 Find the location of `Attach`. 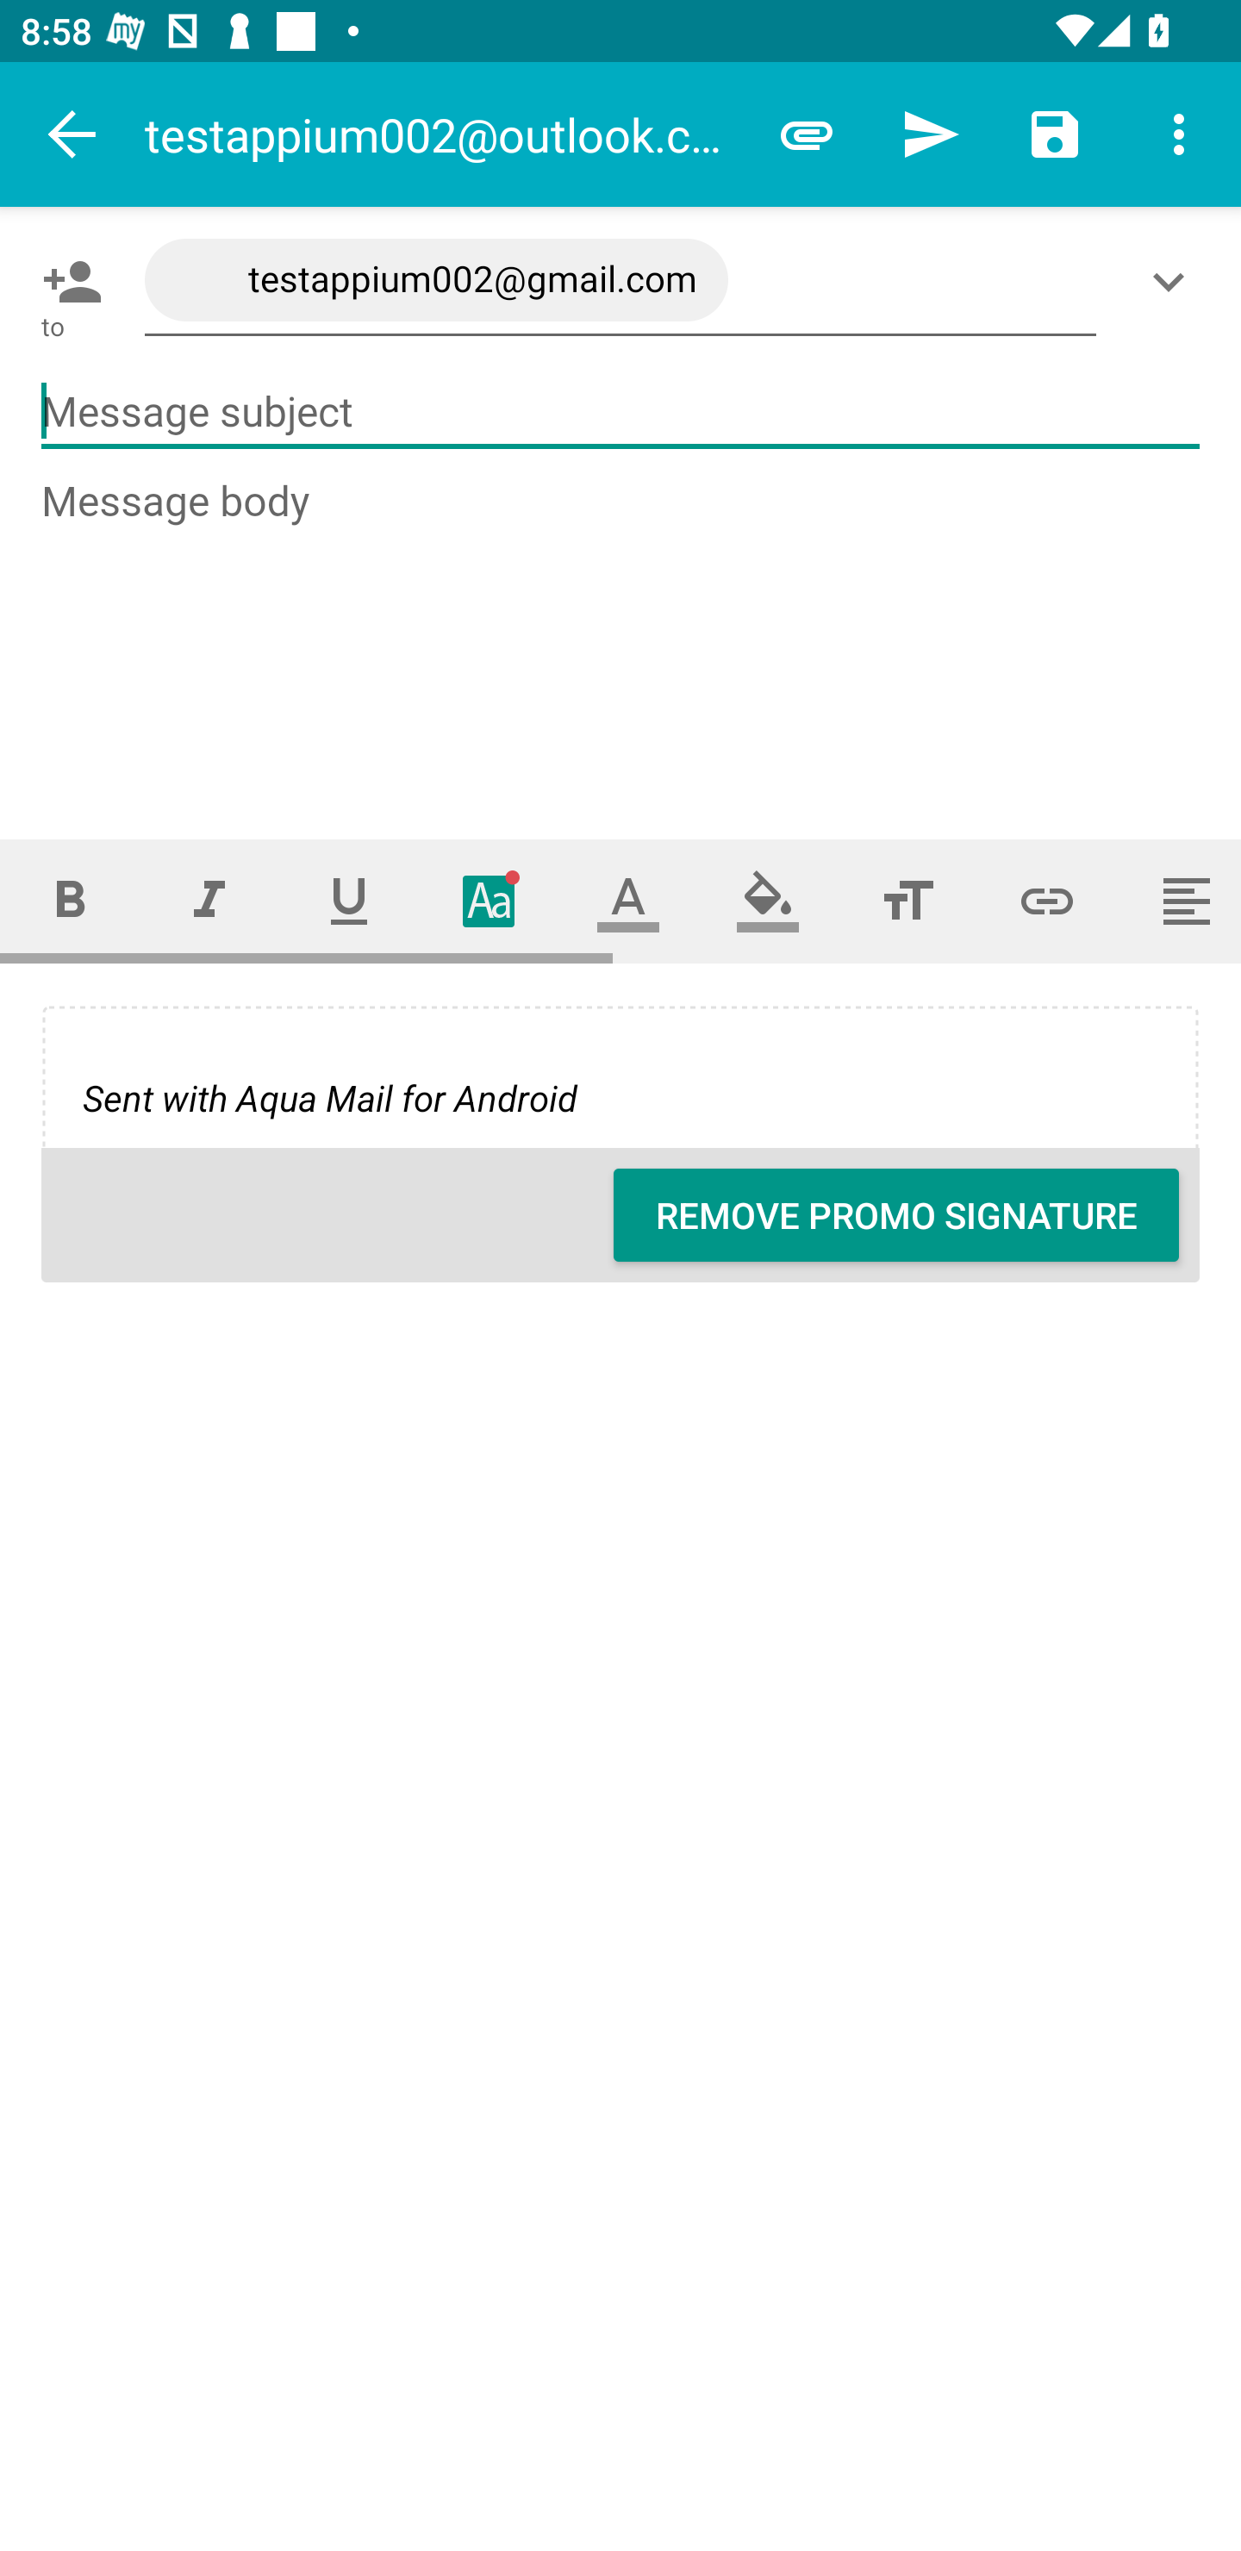

Attach is located at coordinates (807, 134).